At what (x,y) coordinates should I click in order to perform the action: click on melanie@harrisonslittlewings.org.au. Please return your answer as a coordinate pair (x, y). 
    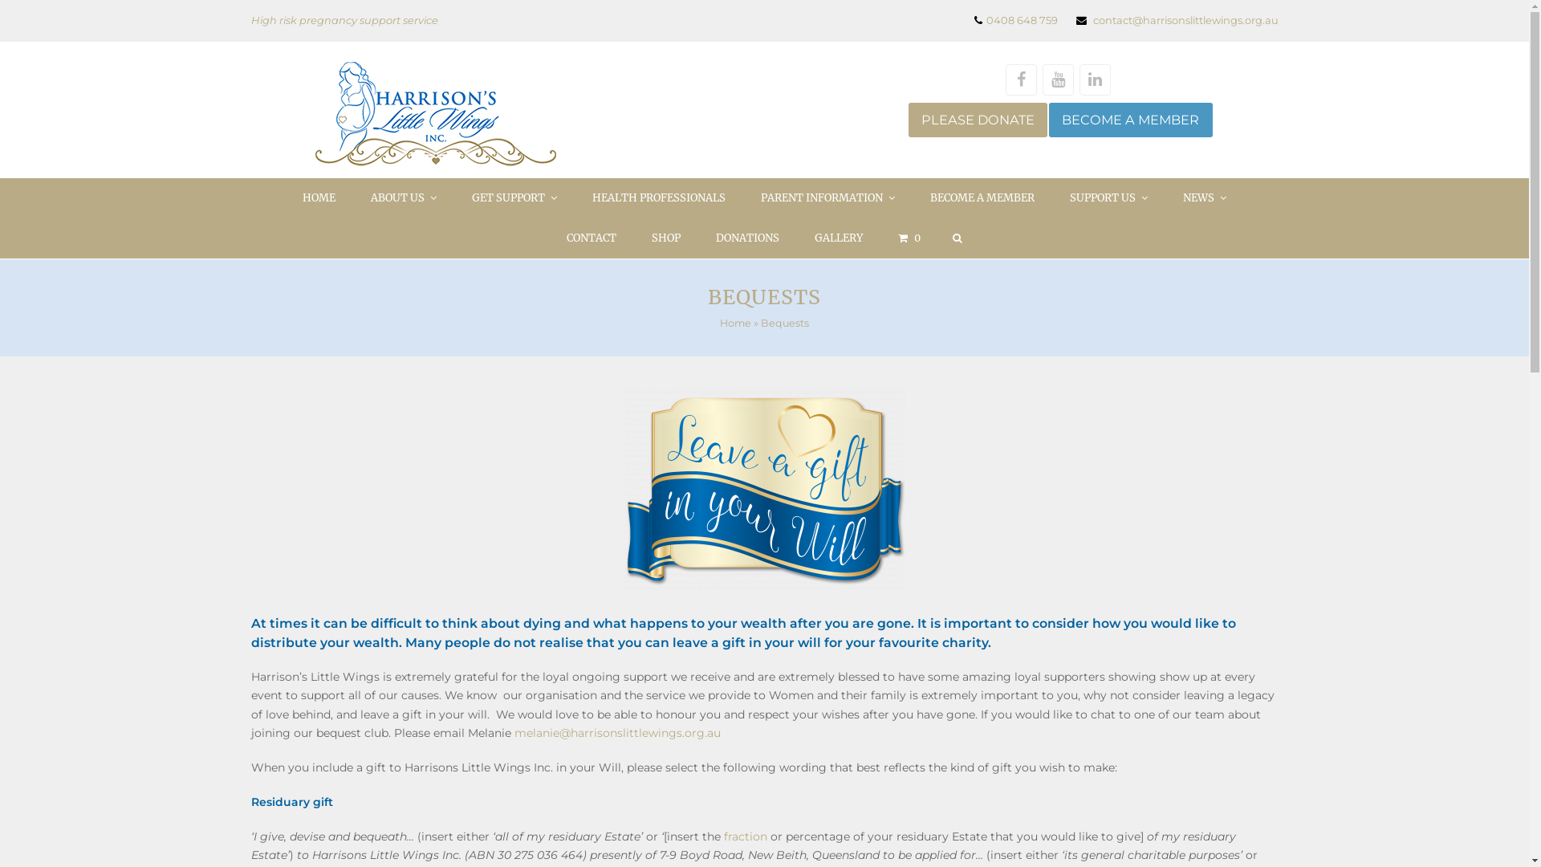
    Looking at the image, I should click on (616, 733).